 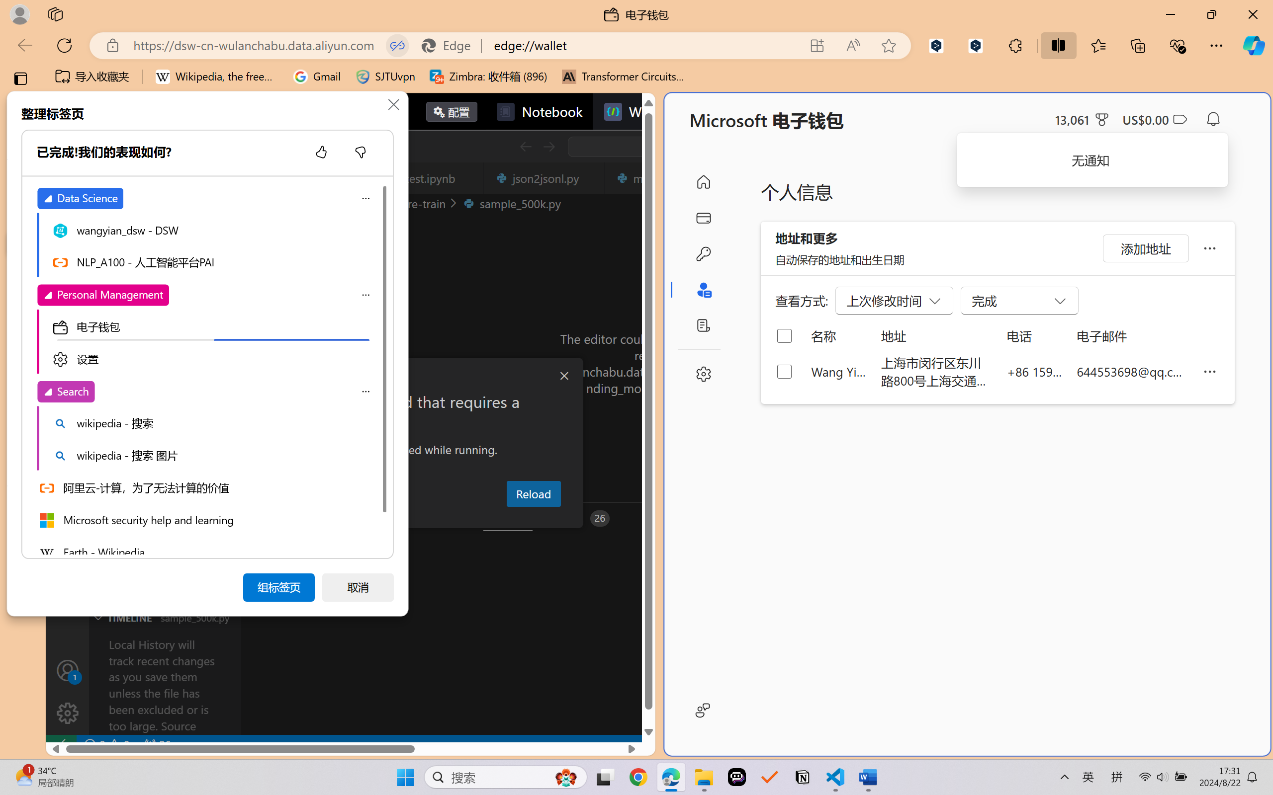 I want to click on WebIDE, so click(x=640, y=111).